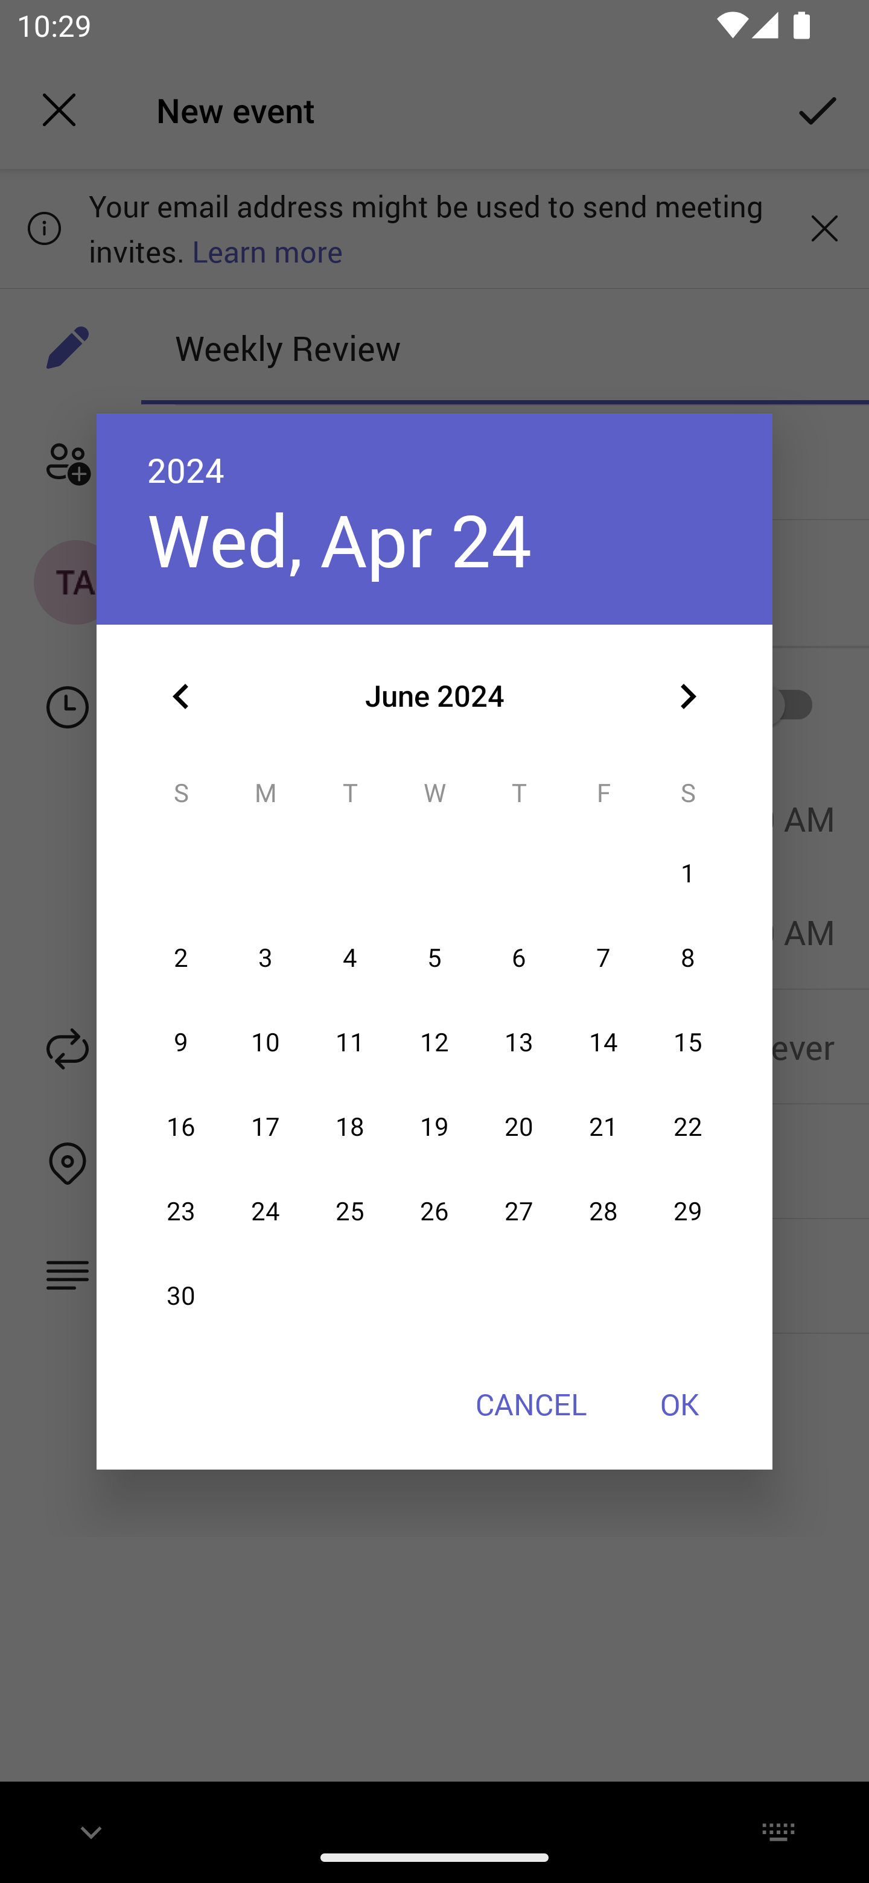 This screenshot has width=869, height=1883. I want to click on CANCEL, so click(530, 1404).